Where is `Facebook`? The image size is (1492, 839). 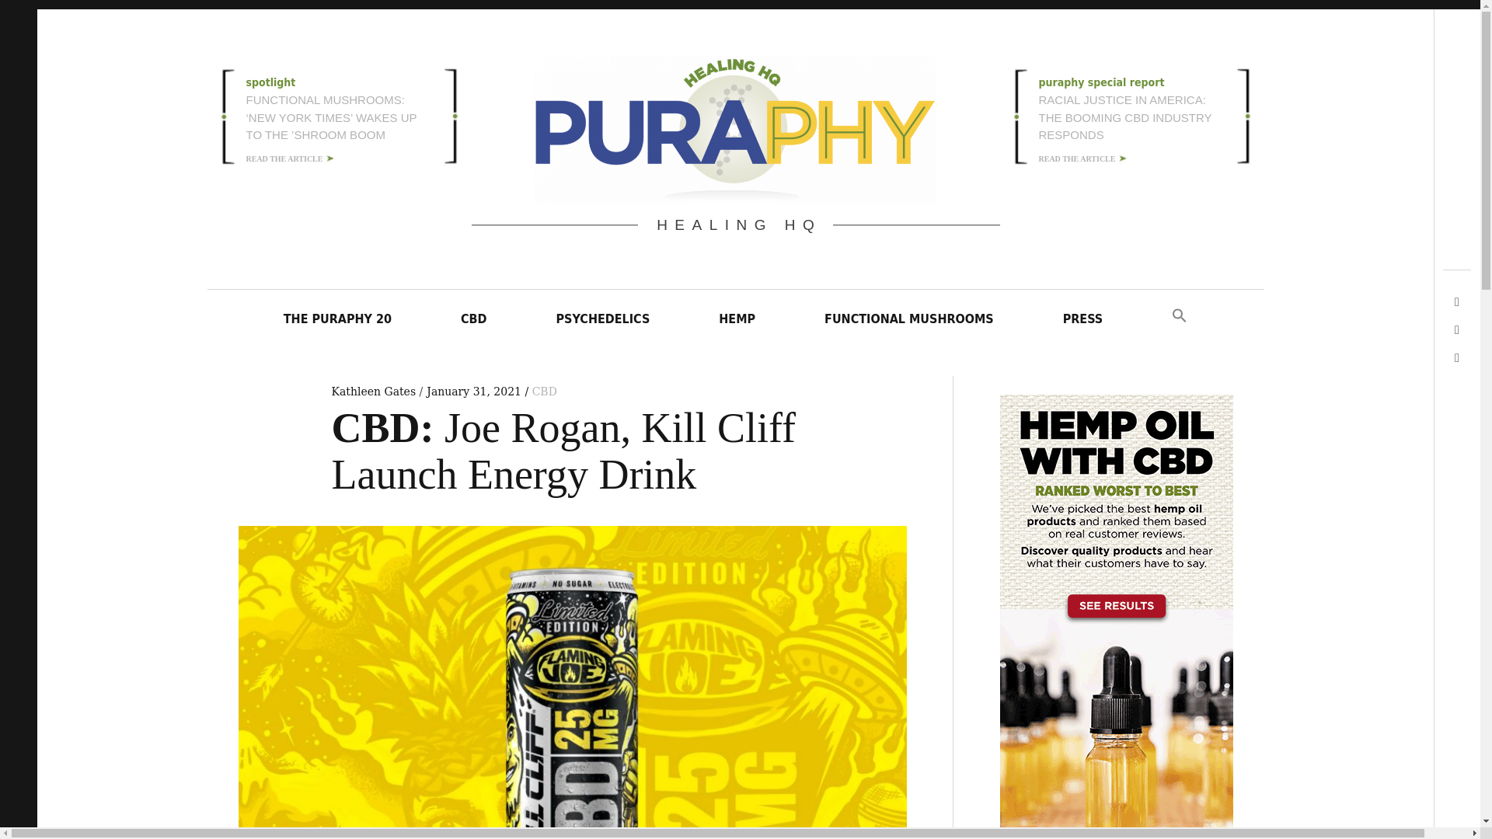 Facebook is located at coordinates (1403, 93).